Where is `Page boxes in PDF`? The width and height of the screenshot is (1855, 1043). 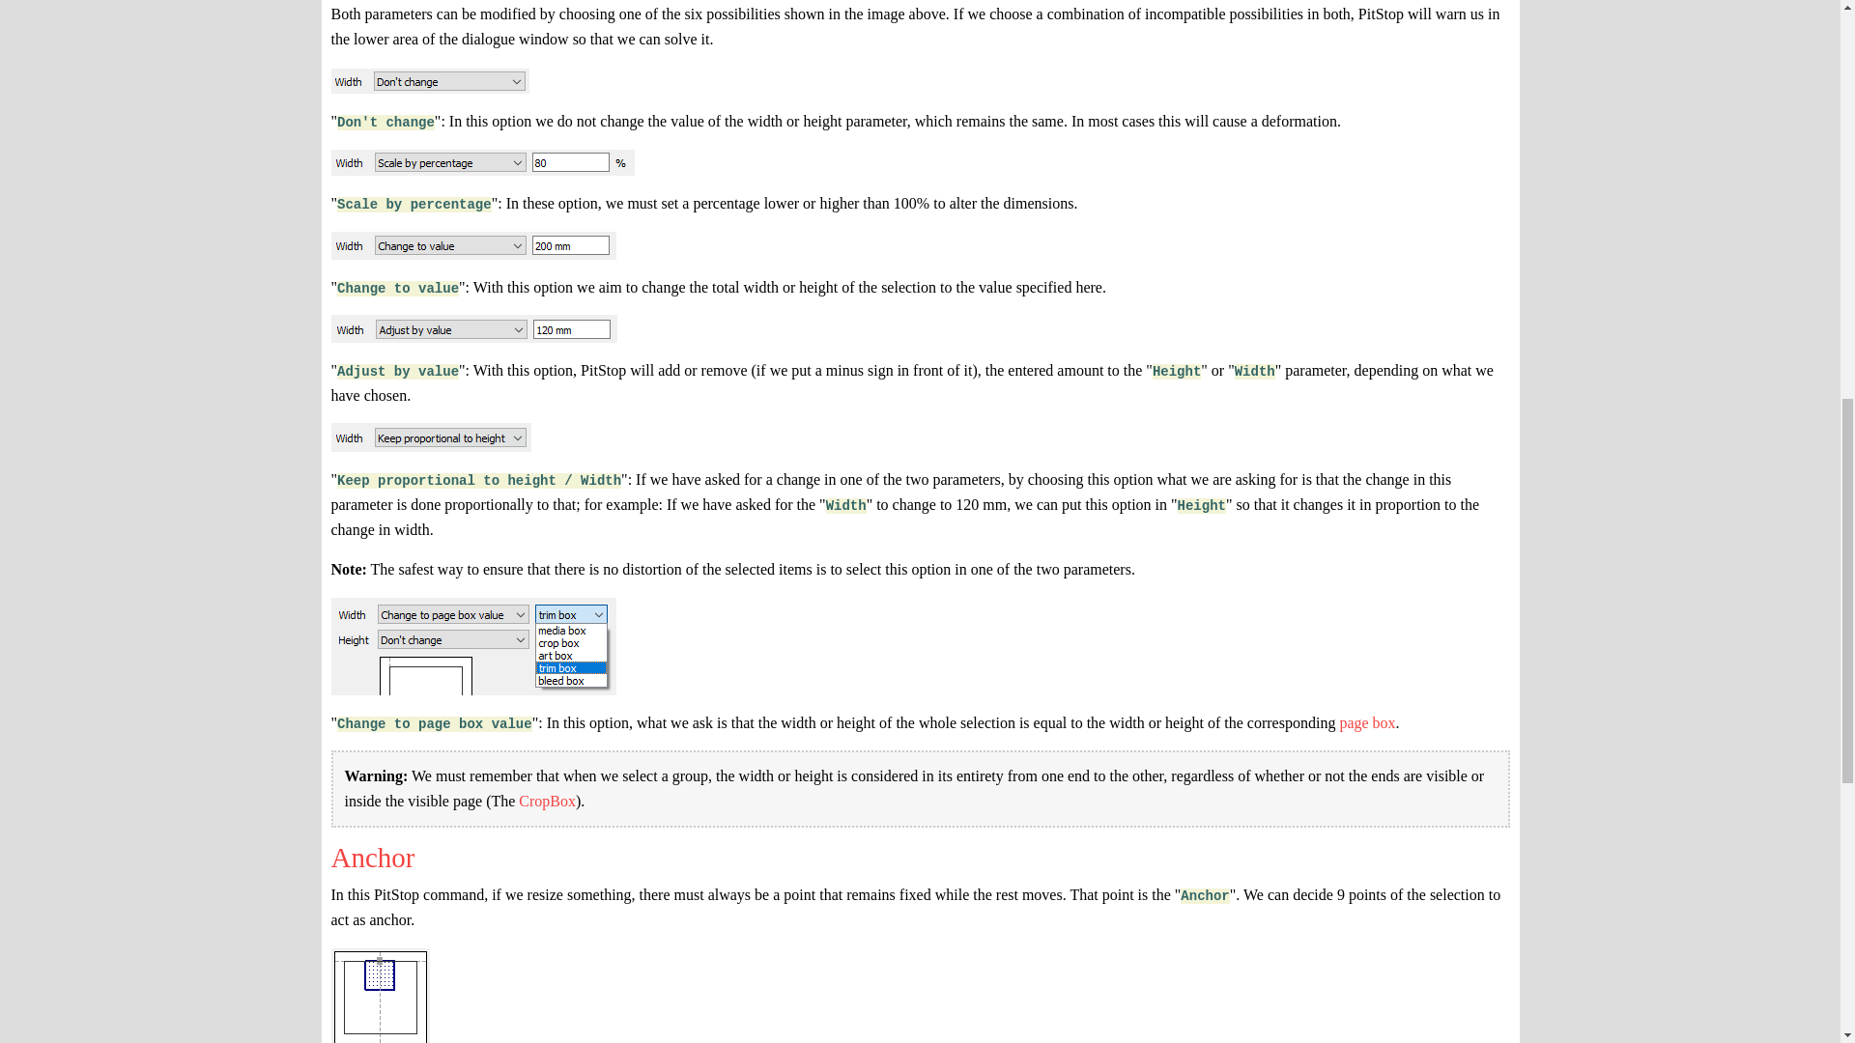 Page boxes in PDF is located at coordinates (1366, 722).